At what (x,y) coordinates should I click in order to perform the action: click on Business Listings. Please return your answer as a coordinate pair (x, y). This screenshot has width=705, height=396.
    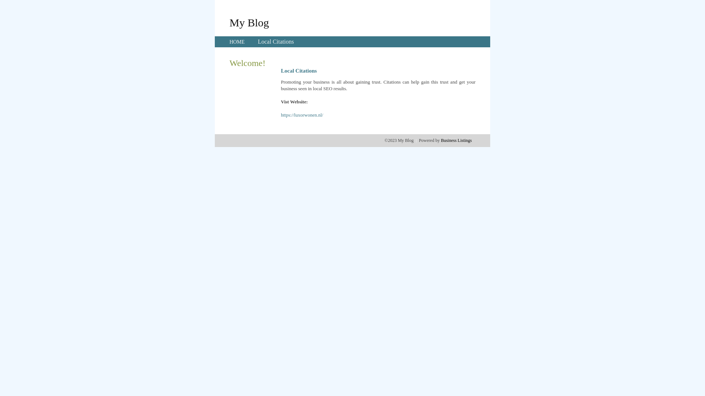
    Looking at the image, I should click on (456, 140).